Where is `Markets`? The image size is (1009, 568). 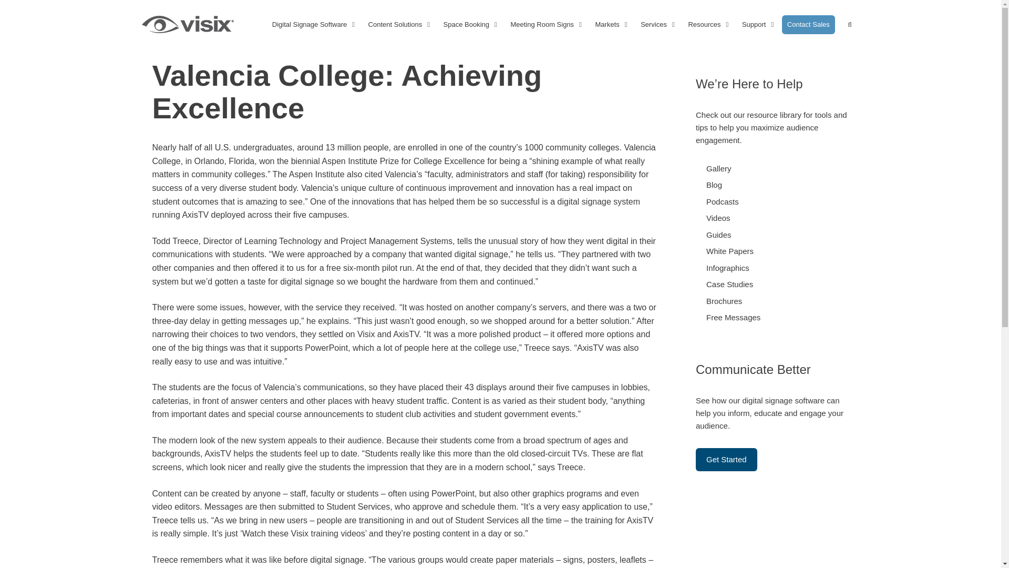 Markets is located at coordinates (613, 24).